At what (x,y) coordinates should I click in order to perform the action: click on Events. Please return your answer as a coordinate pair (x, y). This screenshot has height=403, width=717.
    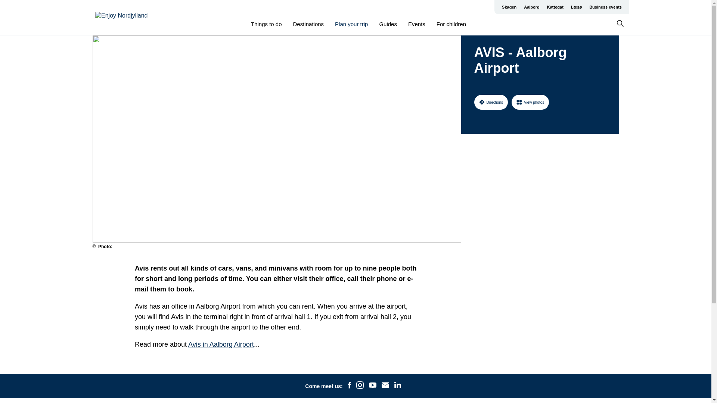
    Looking at the image, I should click on (416, 24).